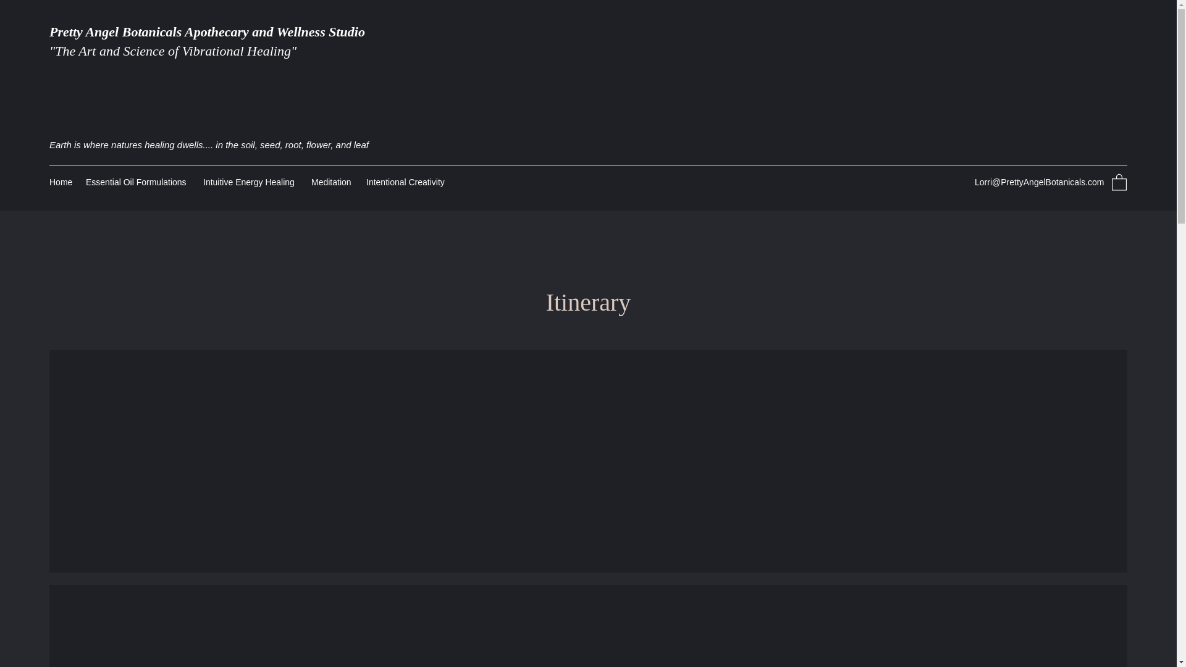 The height and width of the screenshot is (667, 1186). Describe the element at coordinates (138, 182) in the screenshot. I see `Essential Oil Formulations` at that location.